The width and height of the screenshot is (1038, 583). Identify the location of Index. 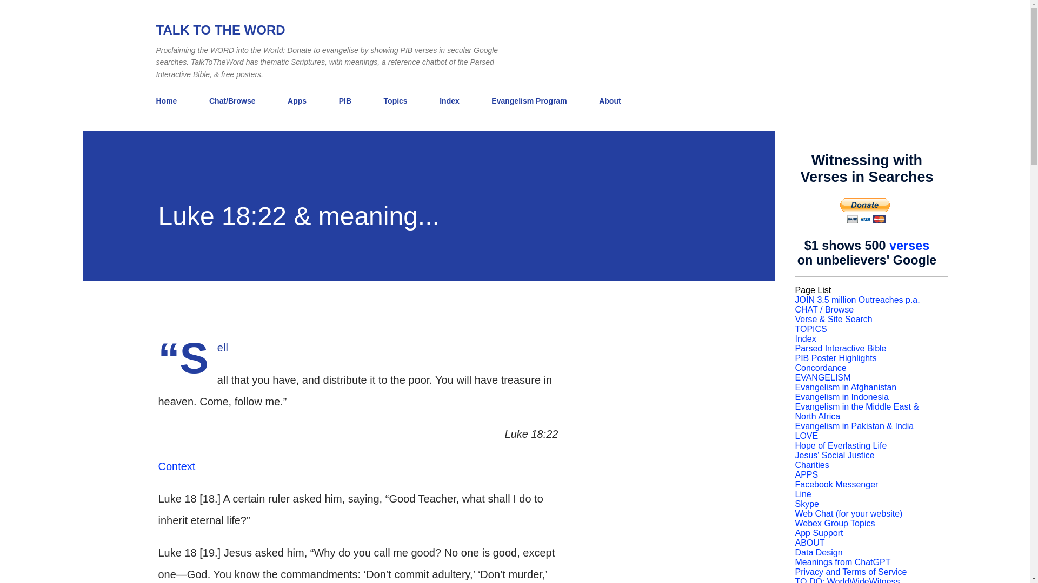
(806, 338).